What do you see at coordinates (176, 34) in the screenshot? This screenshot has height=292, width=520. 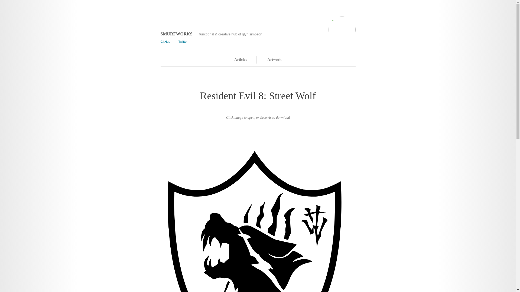 I see `SmurfWorks` at bounding box center [176, 34].